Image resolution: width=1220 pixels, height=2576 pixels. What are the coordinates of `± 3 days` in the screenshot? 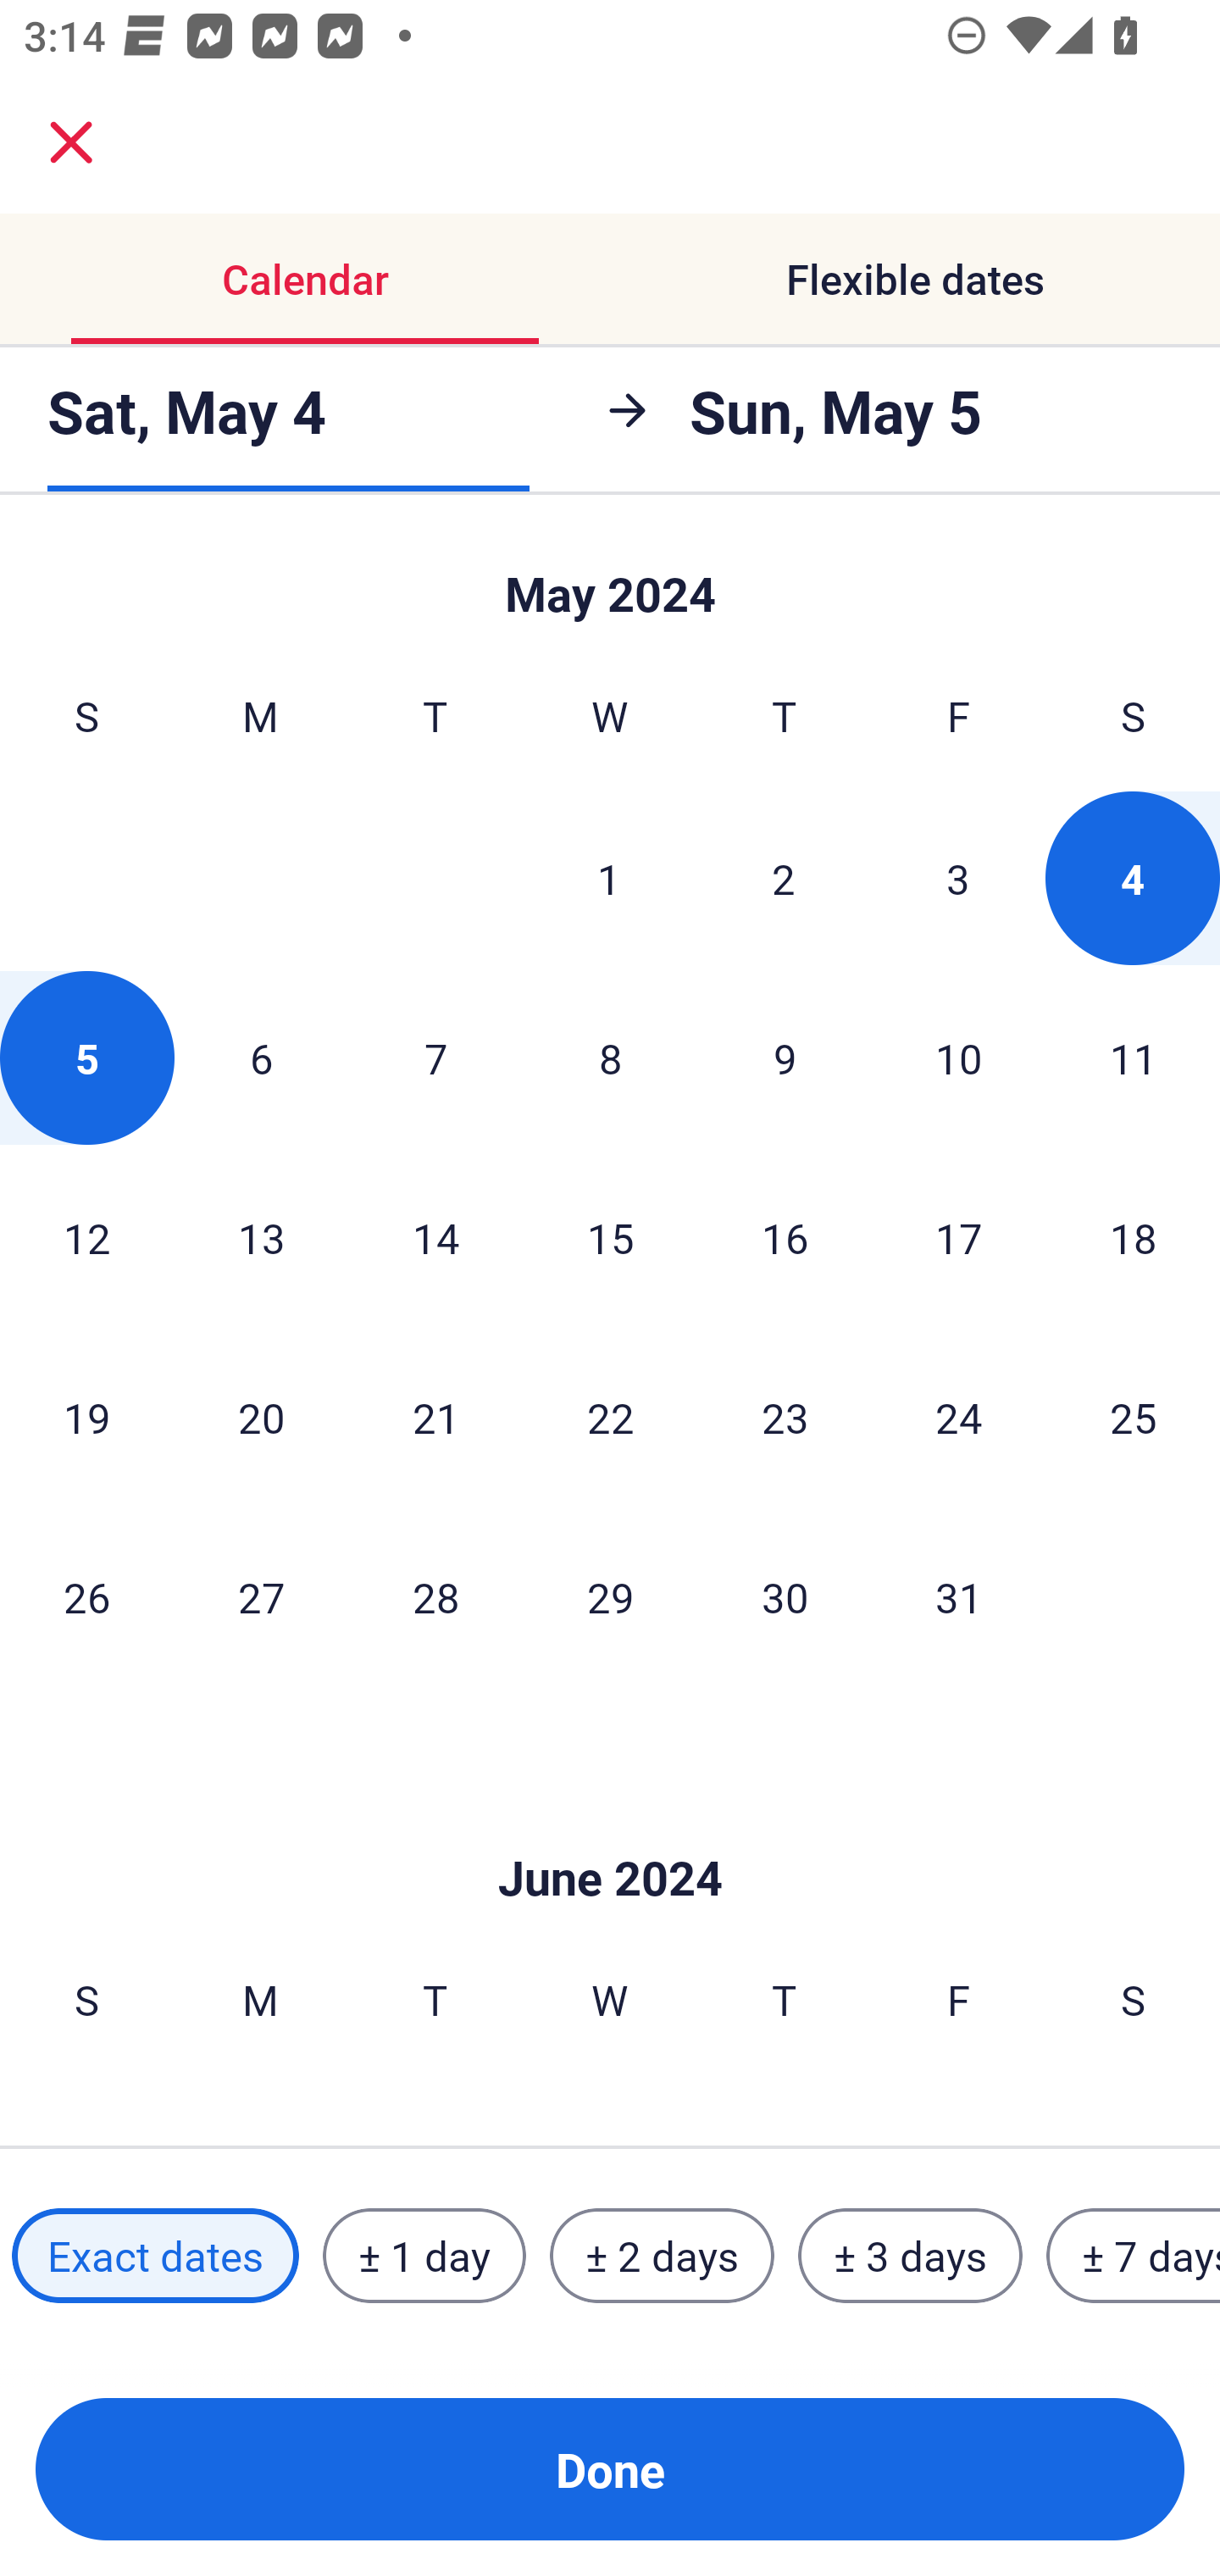 It's located at (910, 2255).